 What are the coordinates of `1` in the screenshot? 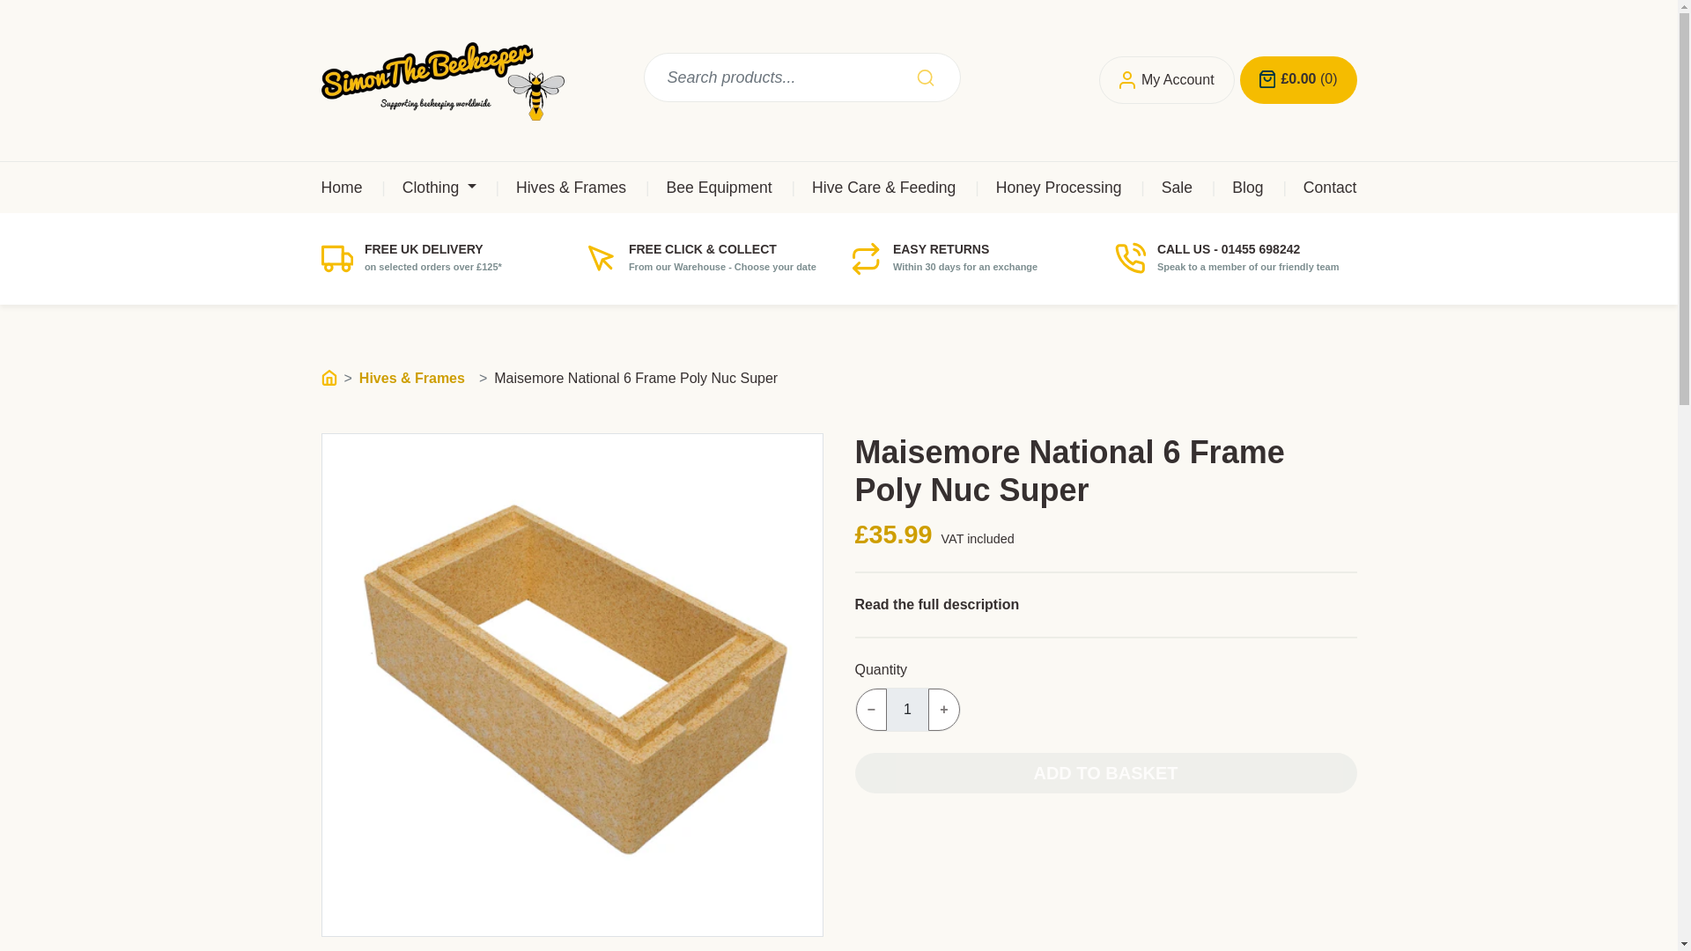 It's located at (1159, 187).